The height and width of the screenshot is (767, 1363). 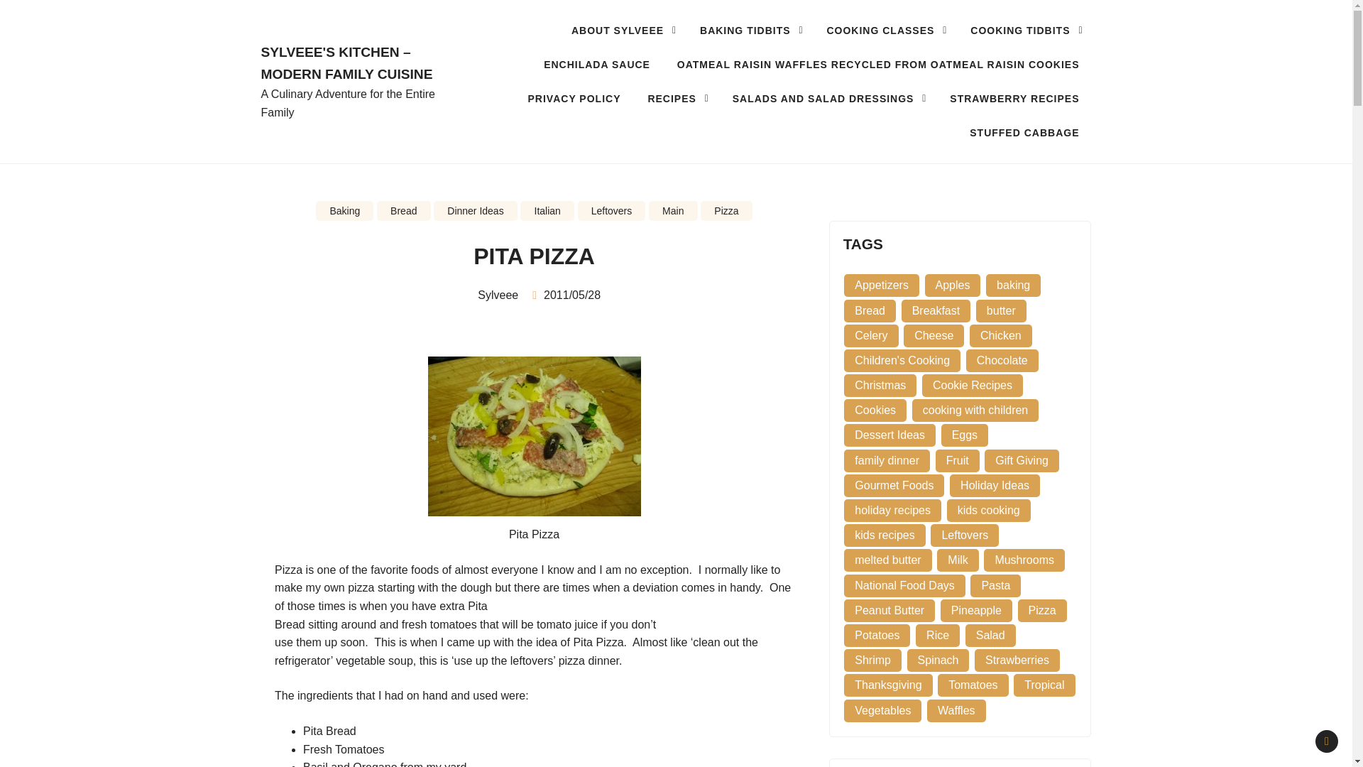 I want to click on ENCHILADA SAUCE, so click(x=596, y=64).